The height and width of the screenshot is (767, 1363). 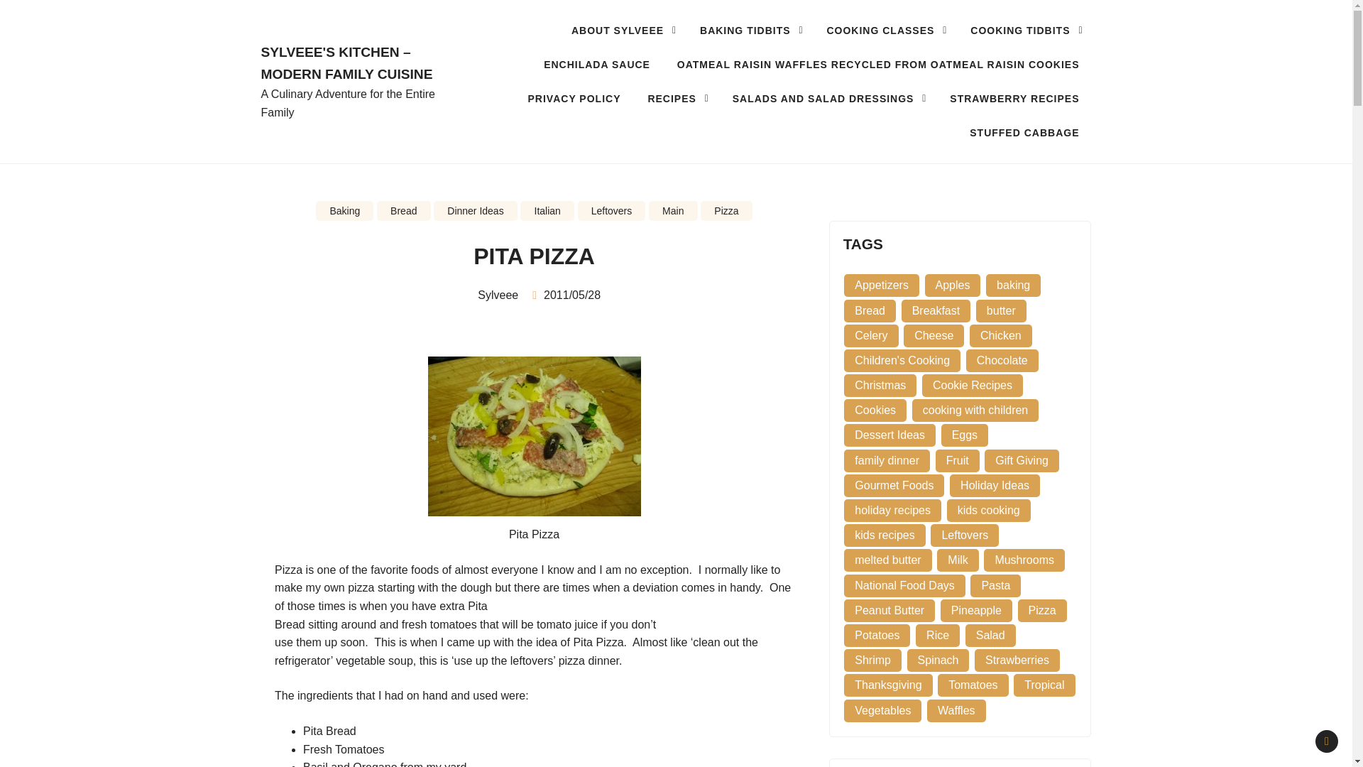 I want to click on ENCHILADA SAUCE, so click(x=596, y=64).